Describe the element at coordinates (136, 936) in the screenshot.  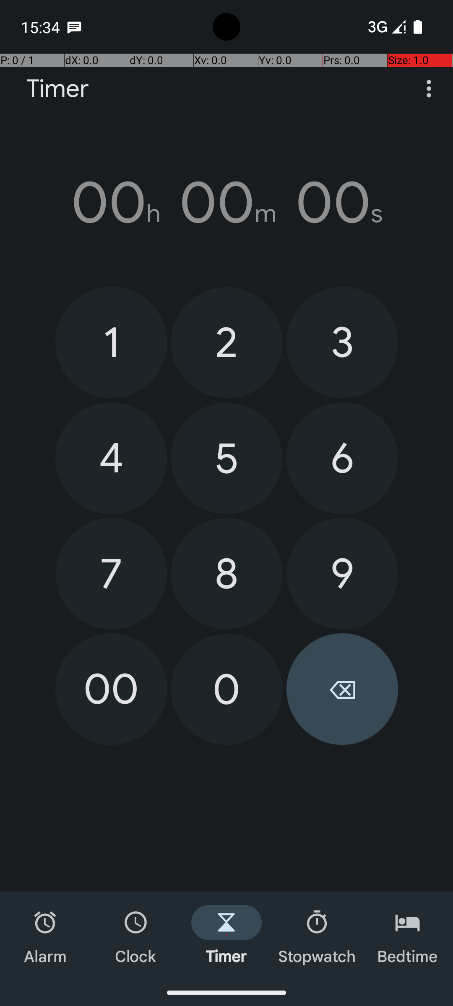
I see `Clock` at that location.